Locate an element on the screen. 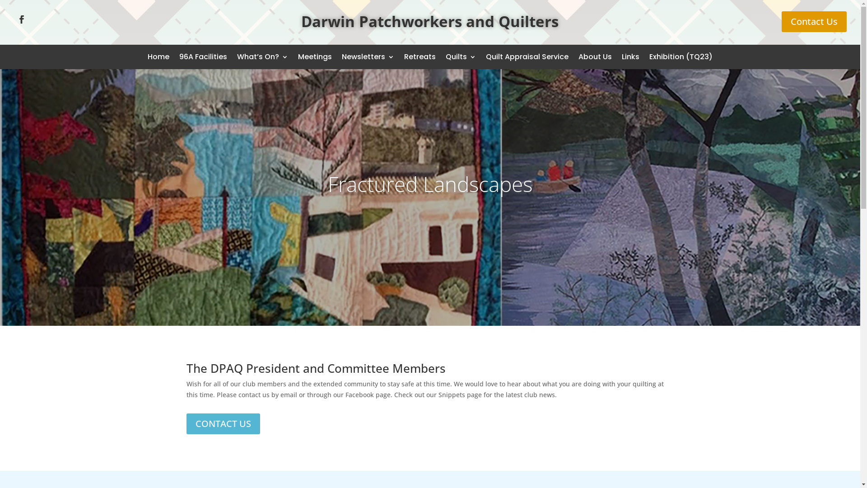 This screenshot has height=488, width=867. 96A Facilities is located at coordinates (203, 57).